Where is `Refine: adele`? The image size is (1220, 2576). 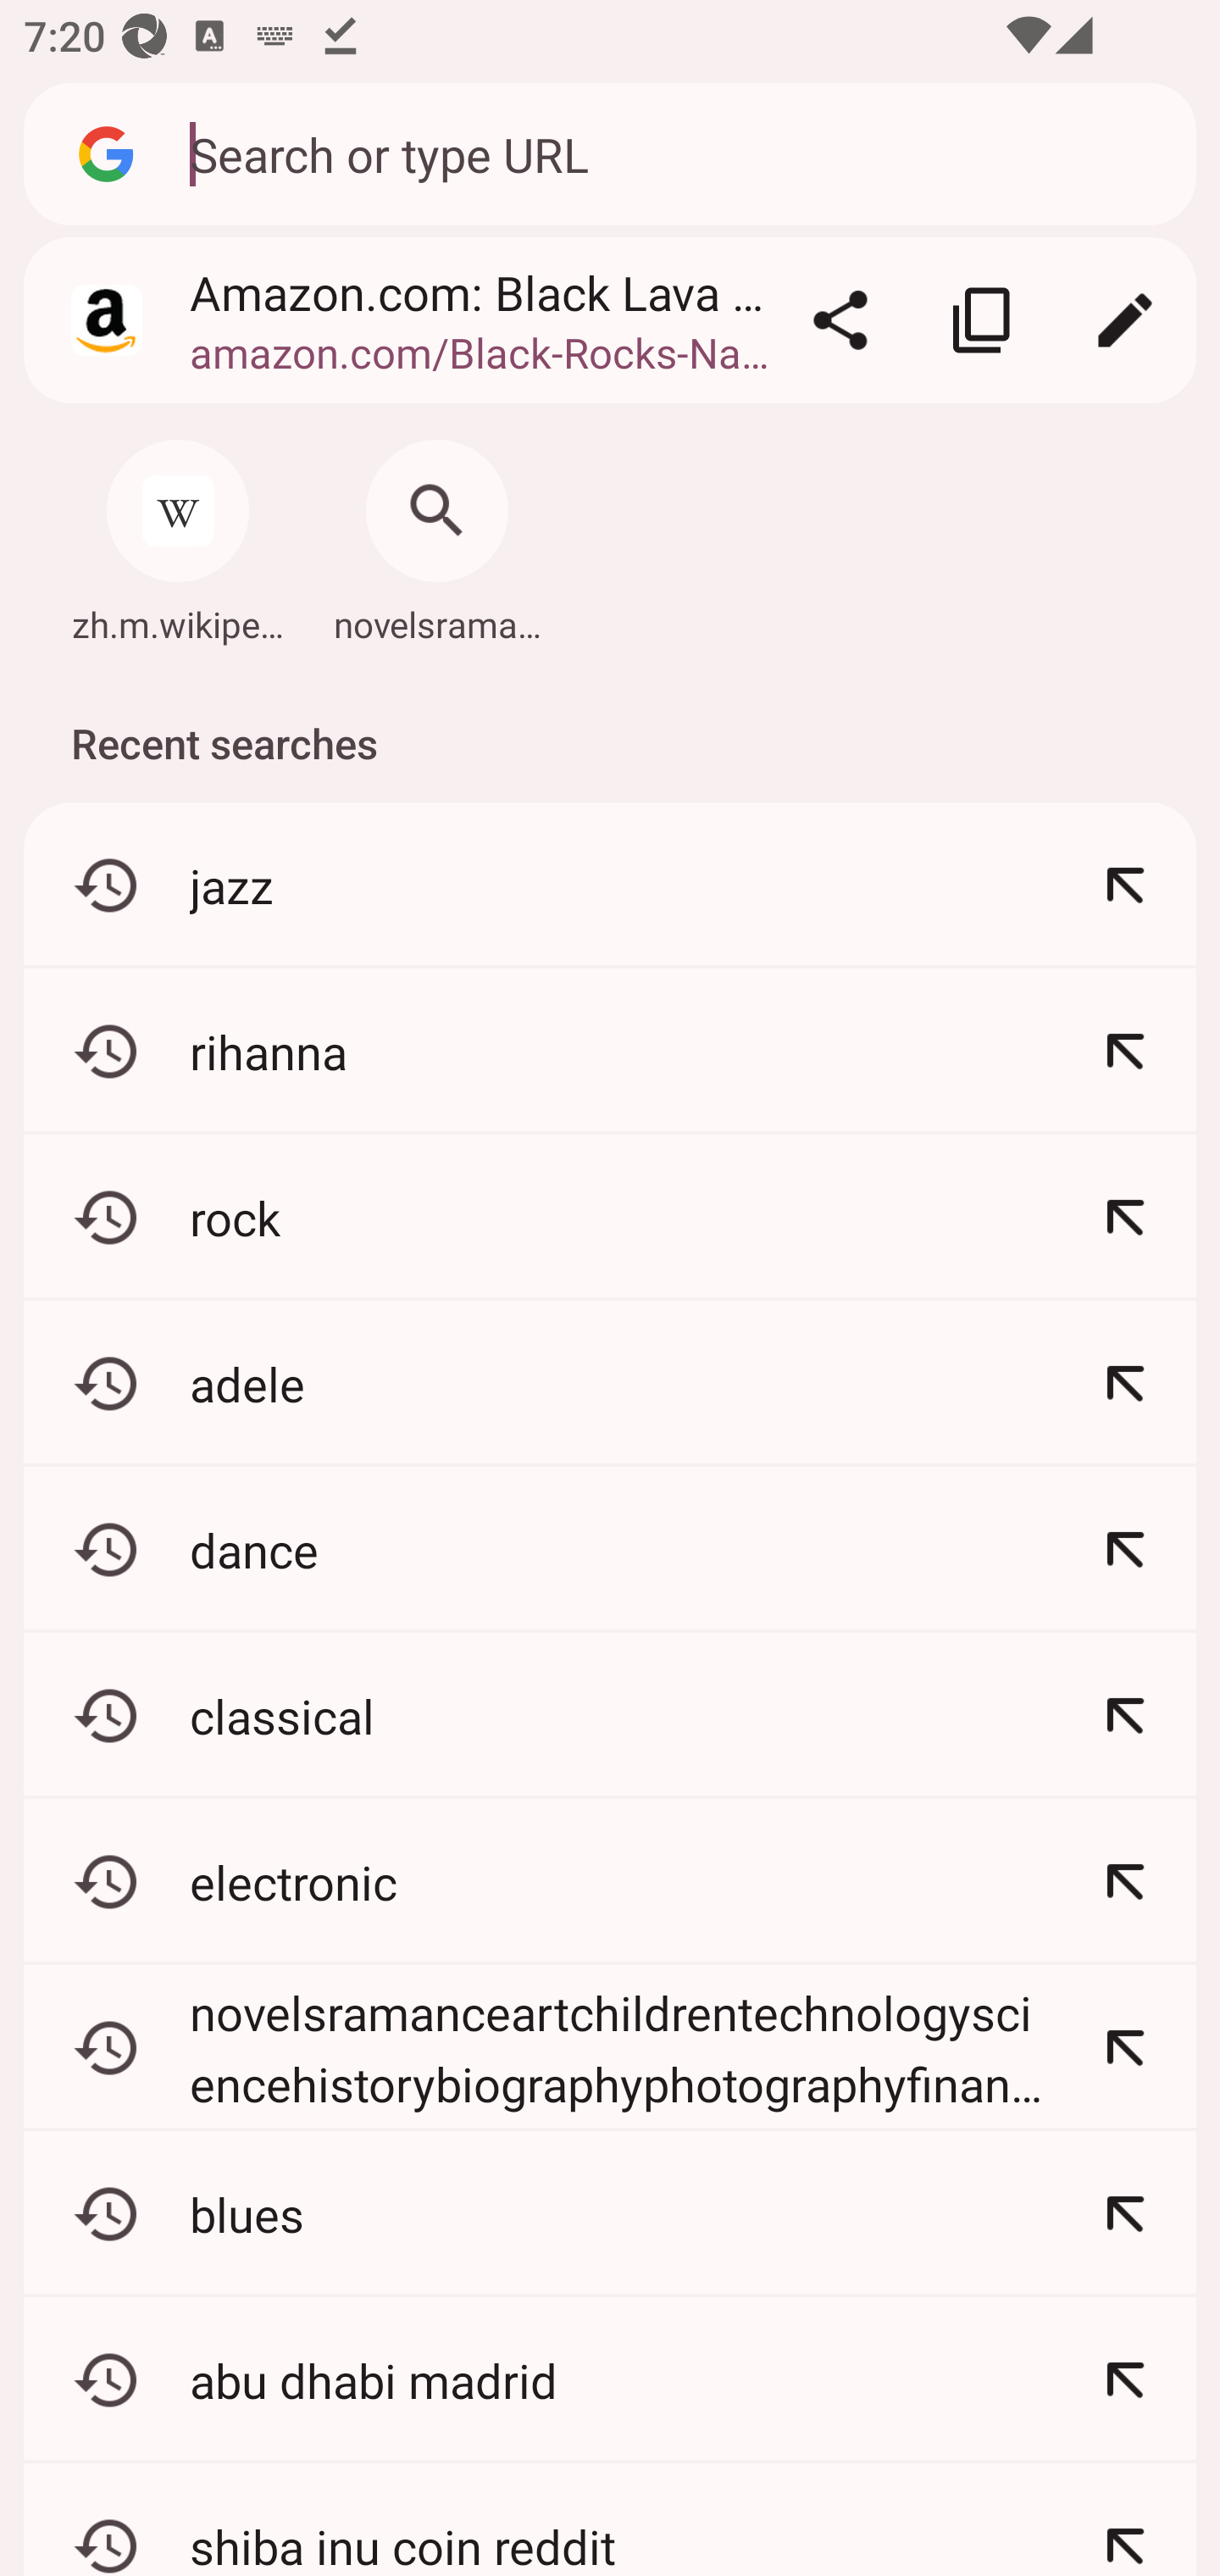
Refine: adele is located at coordinates (1125, 1383).